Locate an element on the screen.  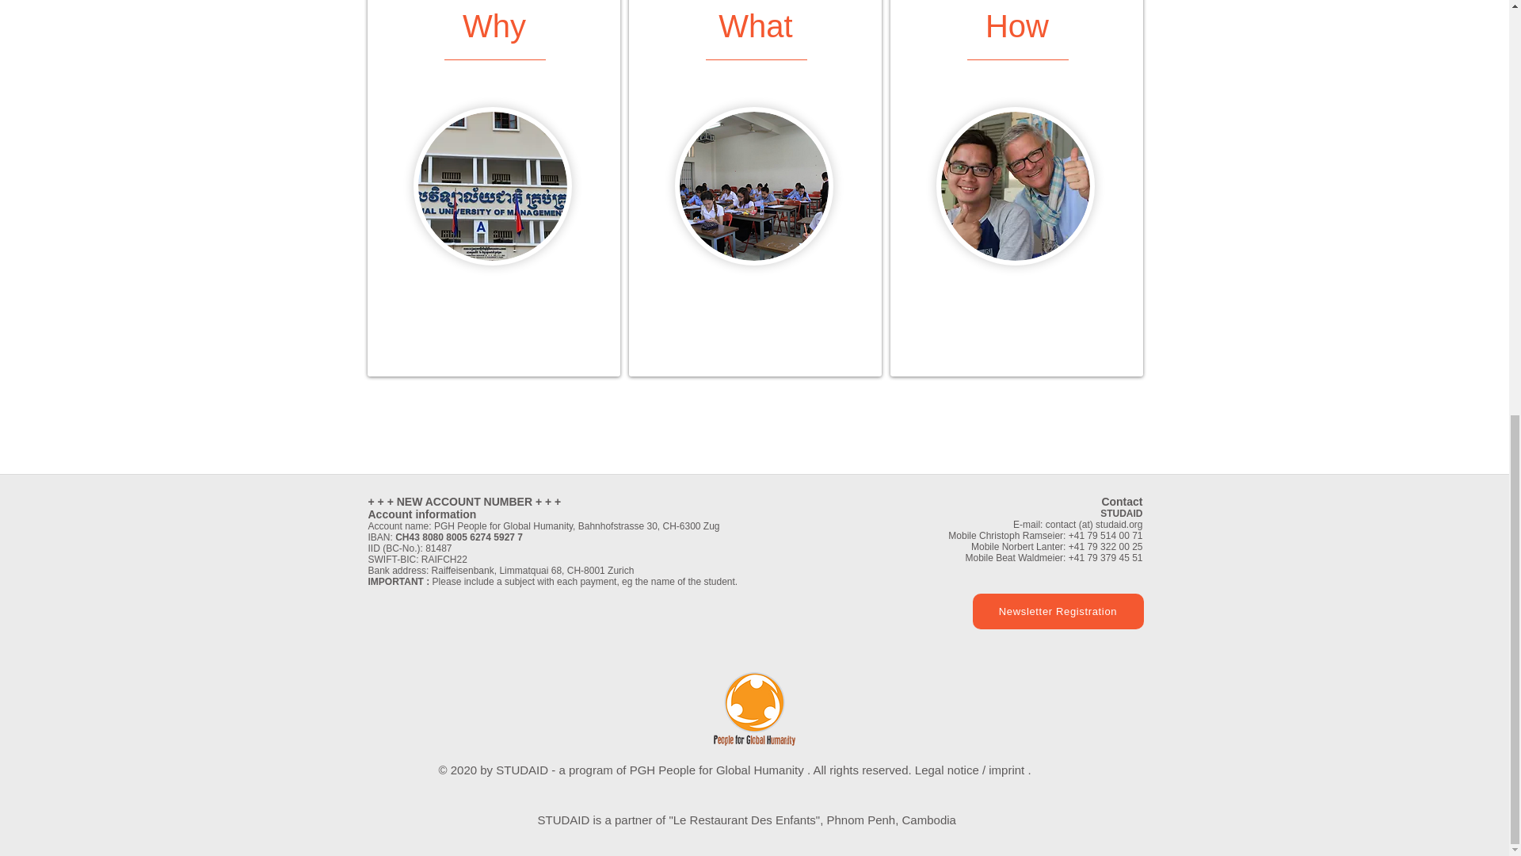
PGH People for Global Humanity is located at coordinates (716, 770).